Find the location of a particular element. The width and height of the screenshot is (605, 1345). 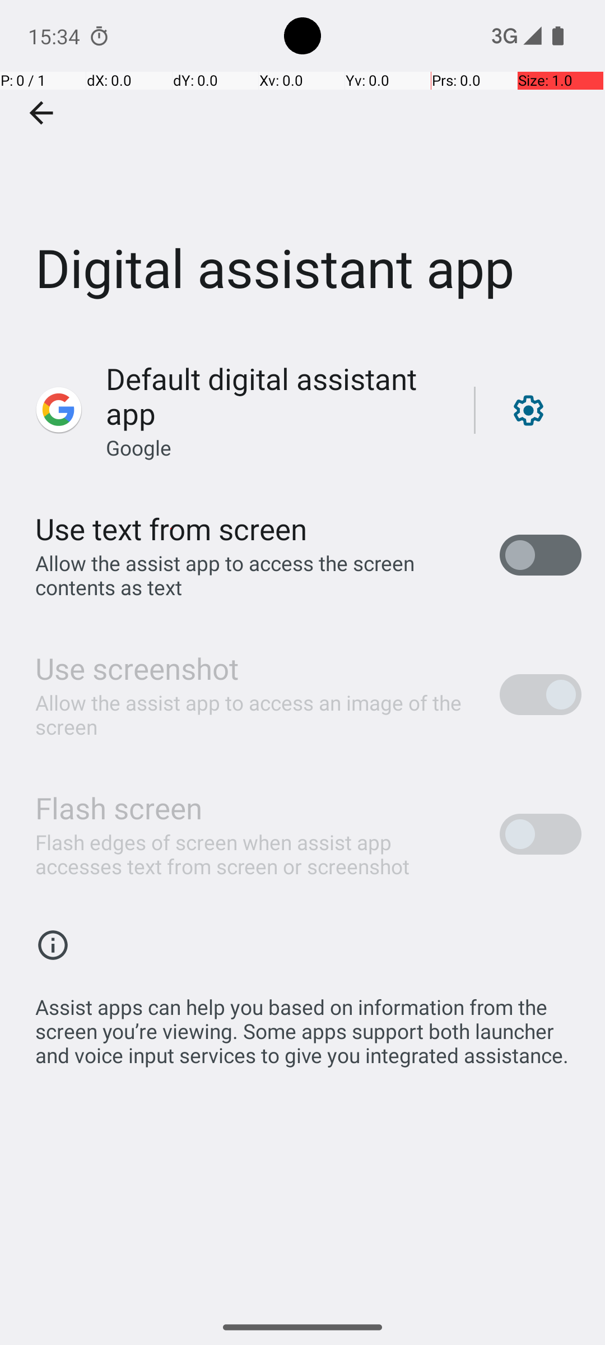

Flash edges of screen when assist app accesses text from screen or screenshot is located at coordinates (255, 854).